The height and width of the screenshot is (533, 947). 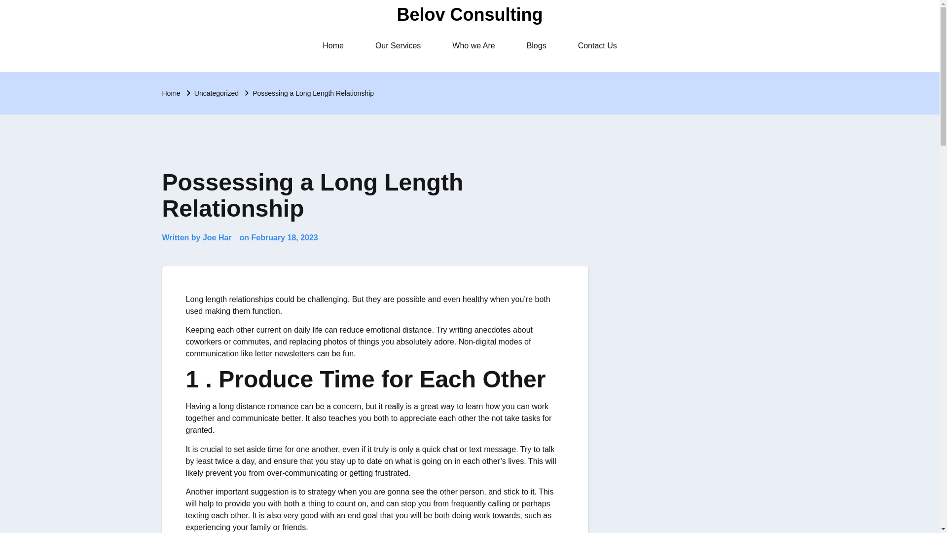 I want to click on Who we Are, so click(x=473, y=45).